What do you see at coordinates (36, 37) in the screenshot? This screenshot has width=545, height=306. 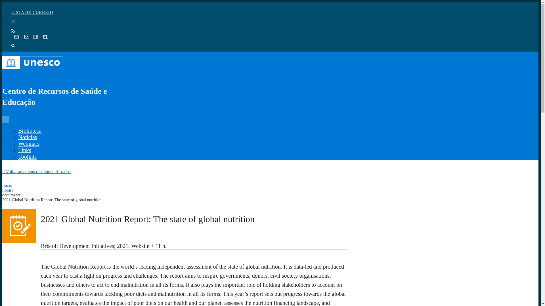 I see `FR` at bounding box center [36, 37].